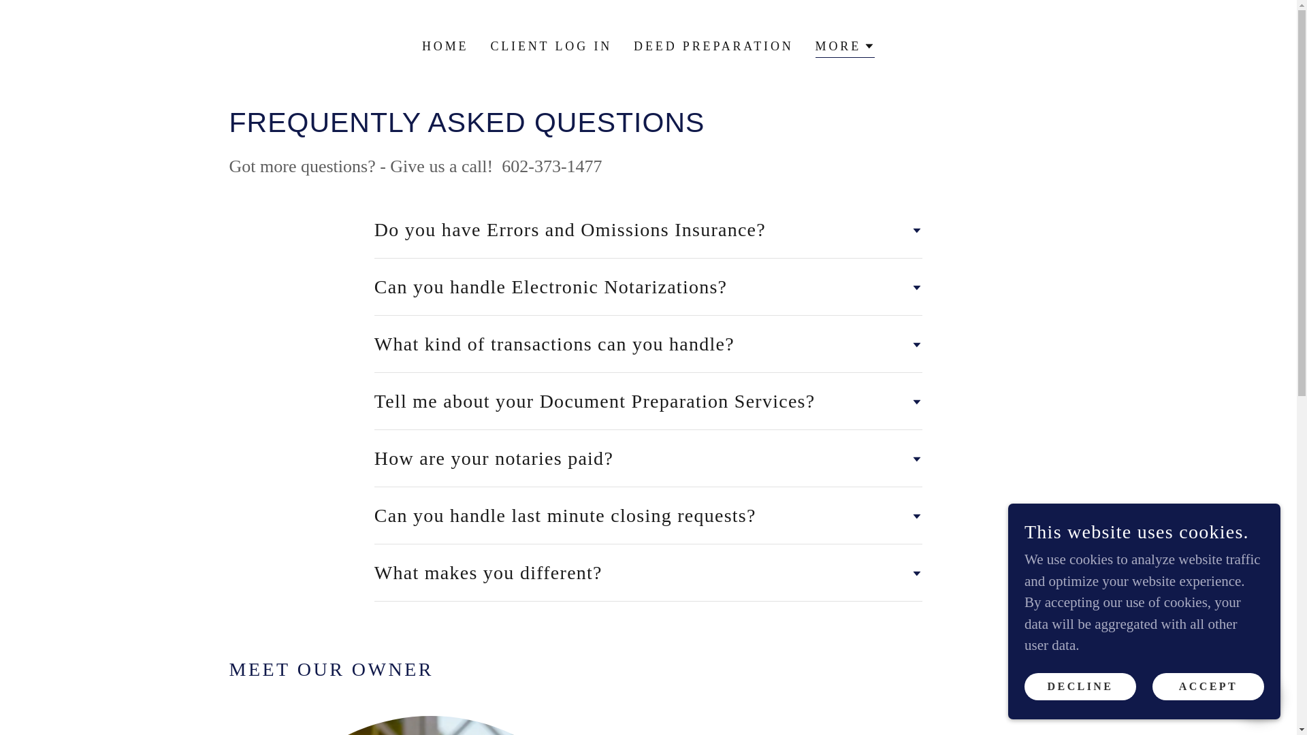 This screenshot has height=735, width=1307. What do you see at coordinates (845, 48) in the screenshot?
I see `MORE` at bounding box center [845, 48].